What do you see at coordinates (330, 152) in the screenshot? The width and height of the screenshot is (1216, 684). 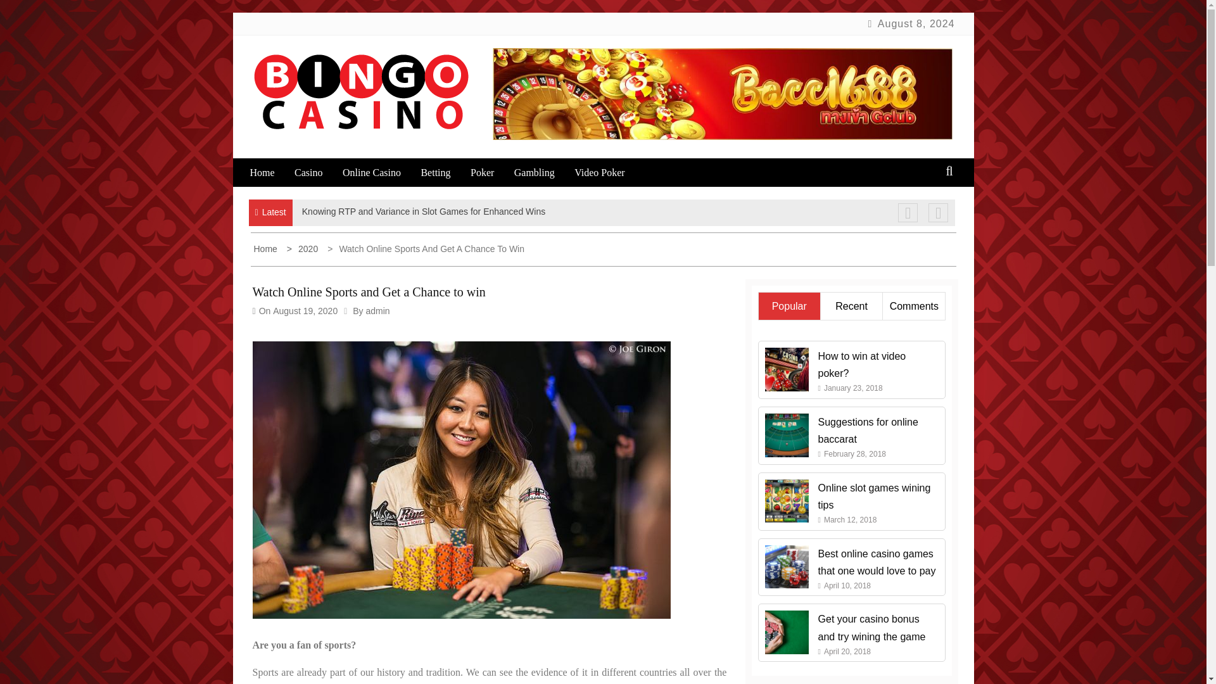 I see `Bingo casino` at bounding box center [330, 152].